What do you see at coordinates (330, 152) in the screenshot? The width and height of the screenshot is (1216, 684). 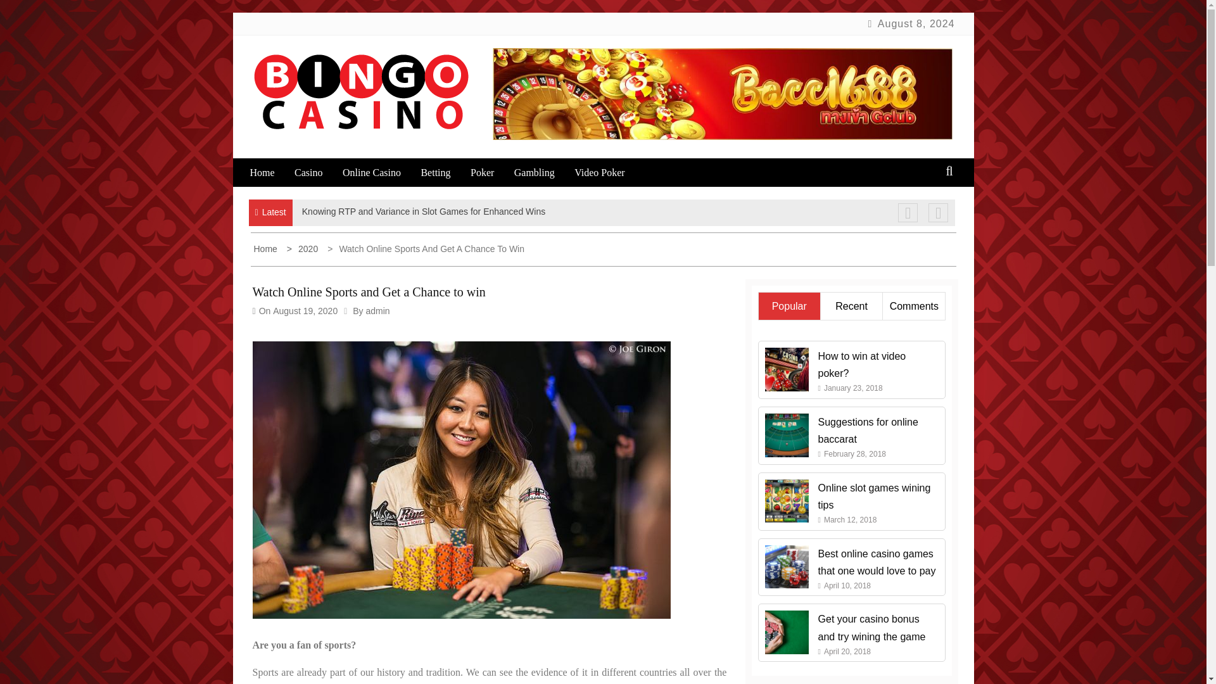 I see `Bingo casino` at bounding box center [330, 152].